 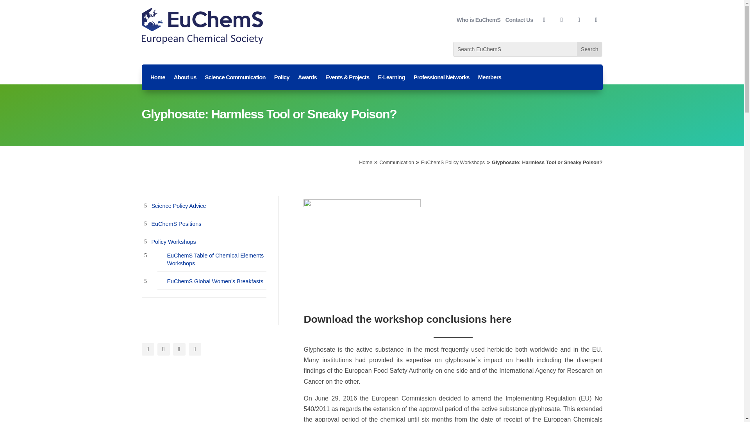 What do you see at coordinates (148, 349) in the screenshot?
I see `Follow on Facebook` at bounding box center [148, 349].